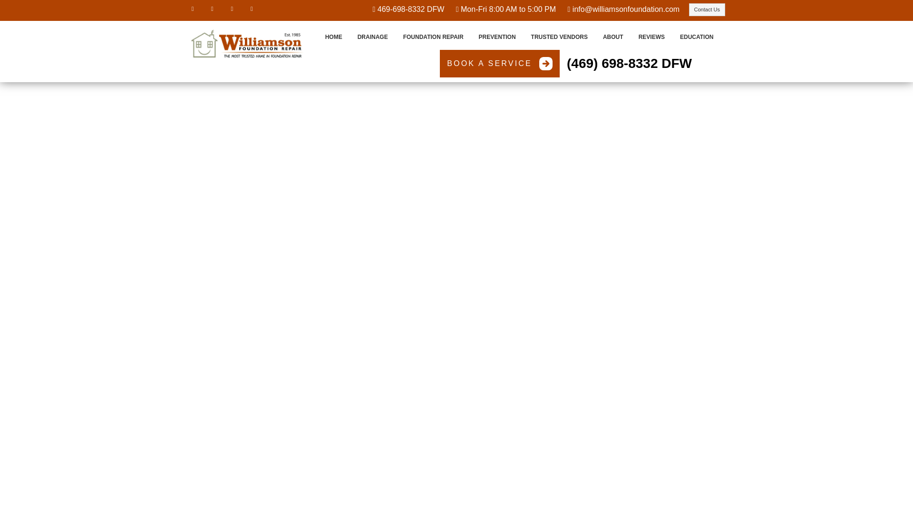 Image resolution: width=913 pixels, height=513 pixels. I want to click on REVIEWS, so click(651, 37).